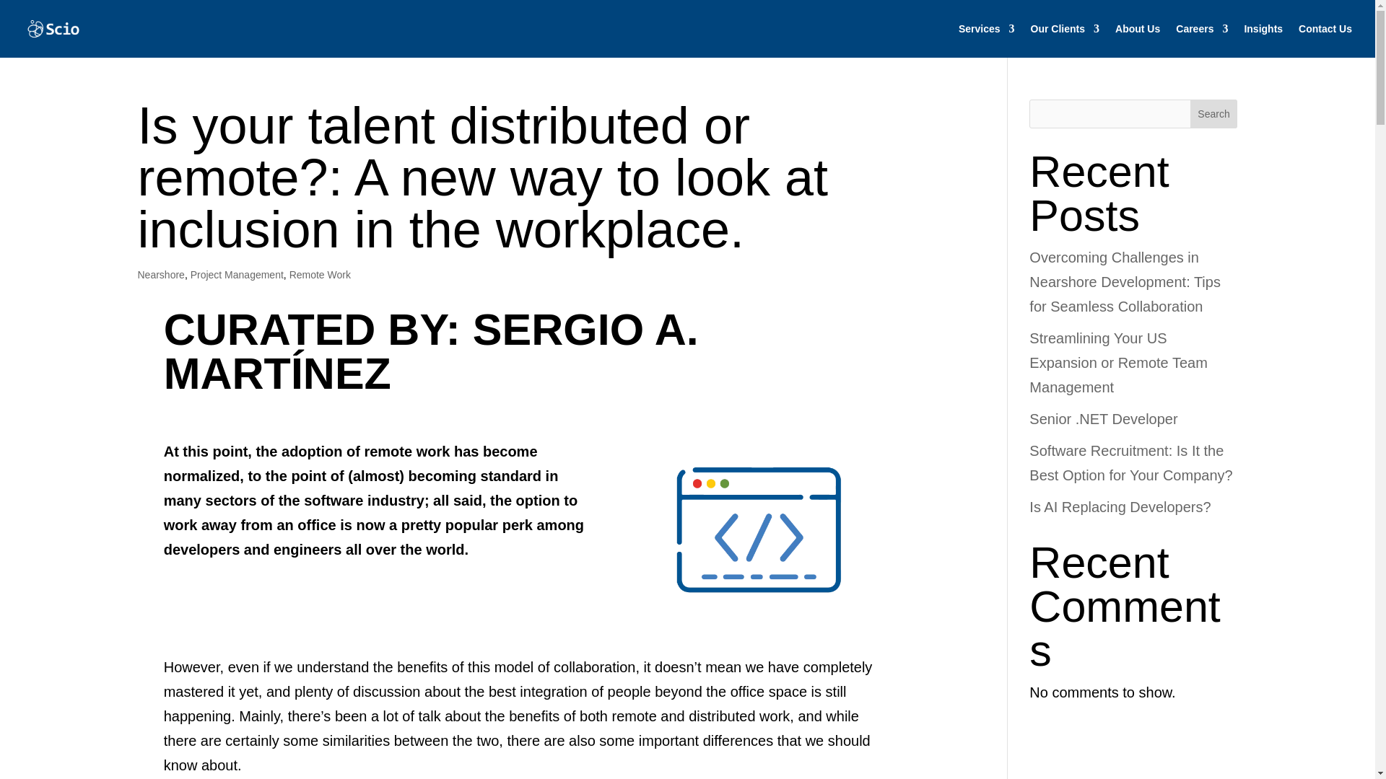  I want to click on Search, so click(1214, 114).